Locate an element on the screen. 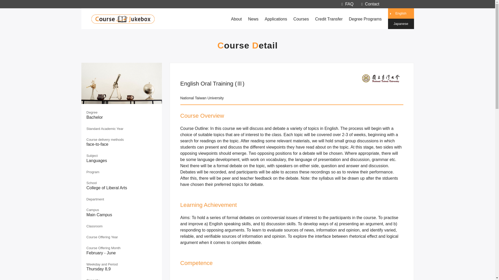 This screenshot has height=280, width=499. japanese is located at coordinates (400, 24).